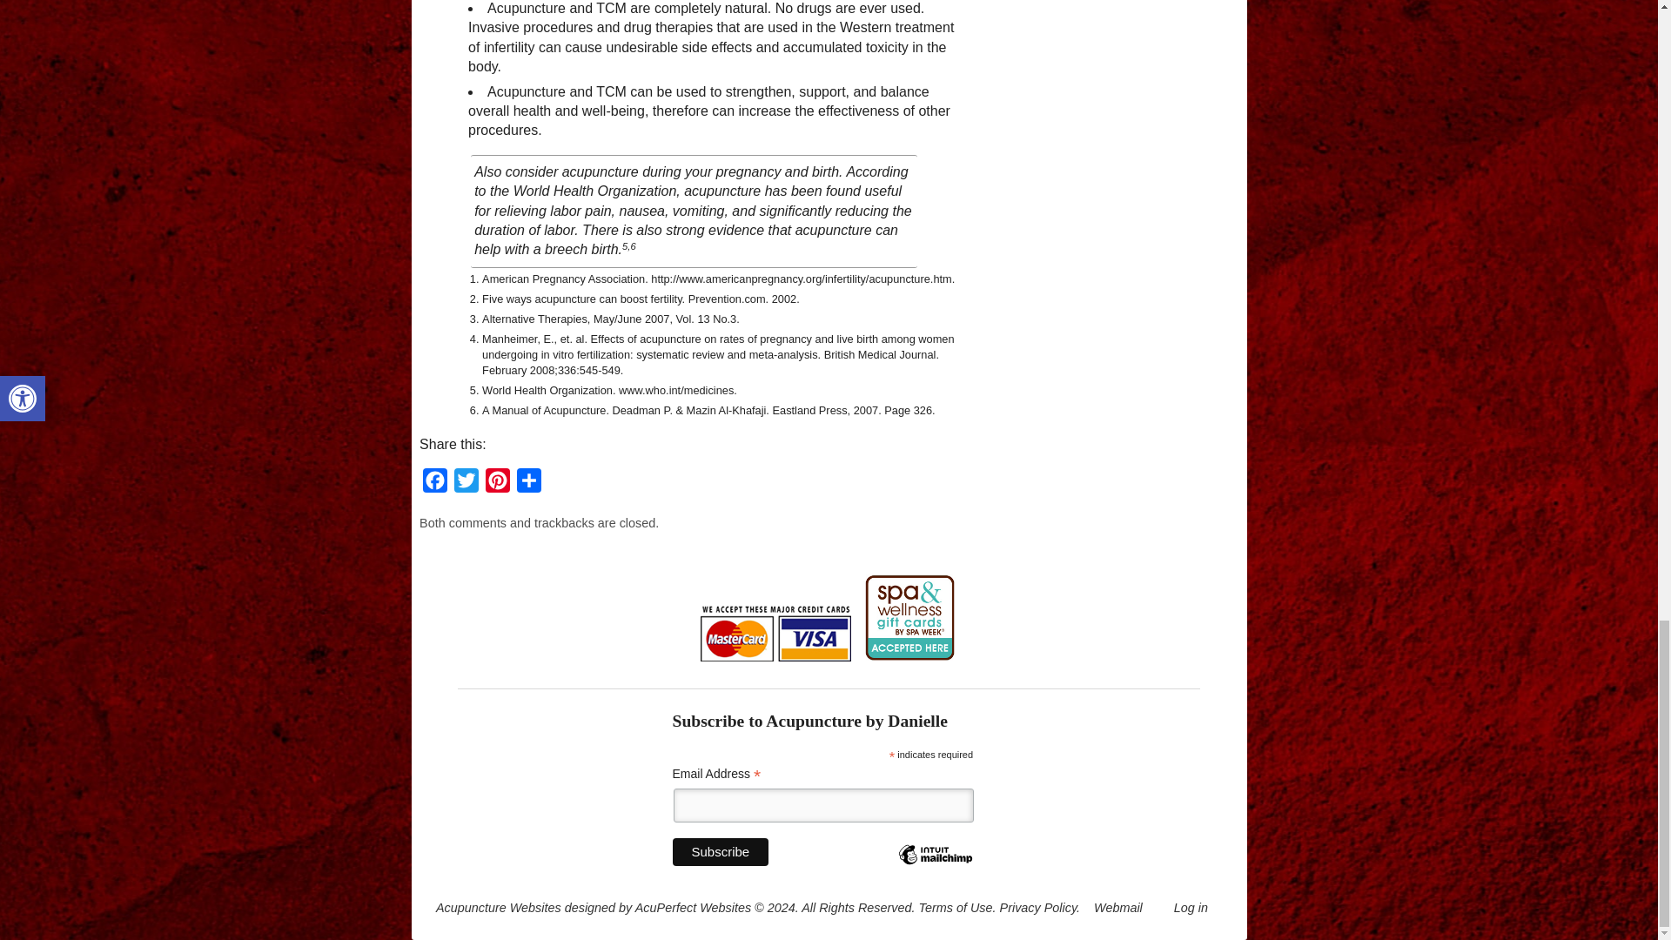 The image size is (1671, 940). Describe the element at coordinates (935, 869) in the screenshot. I see `Mailchimp - email marketing made easy and fun` at that location.